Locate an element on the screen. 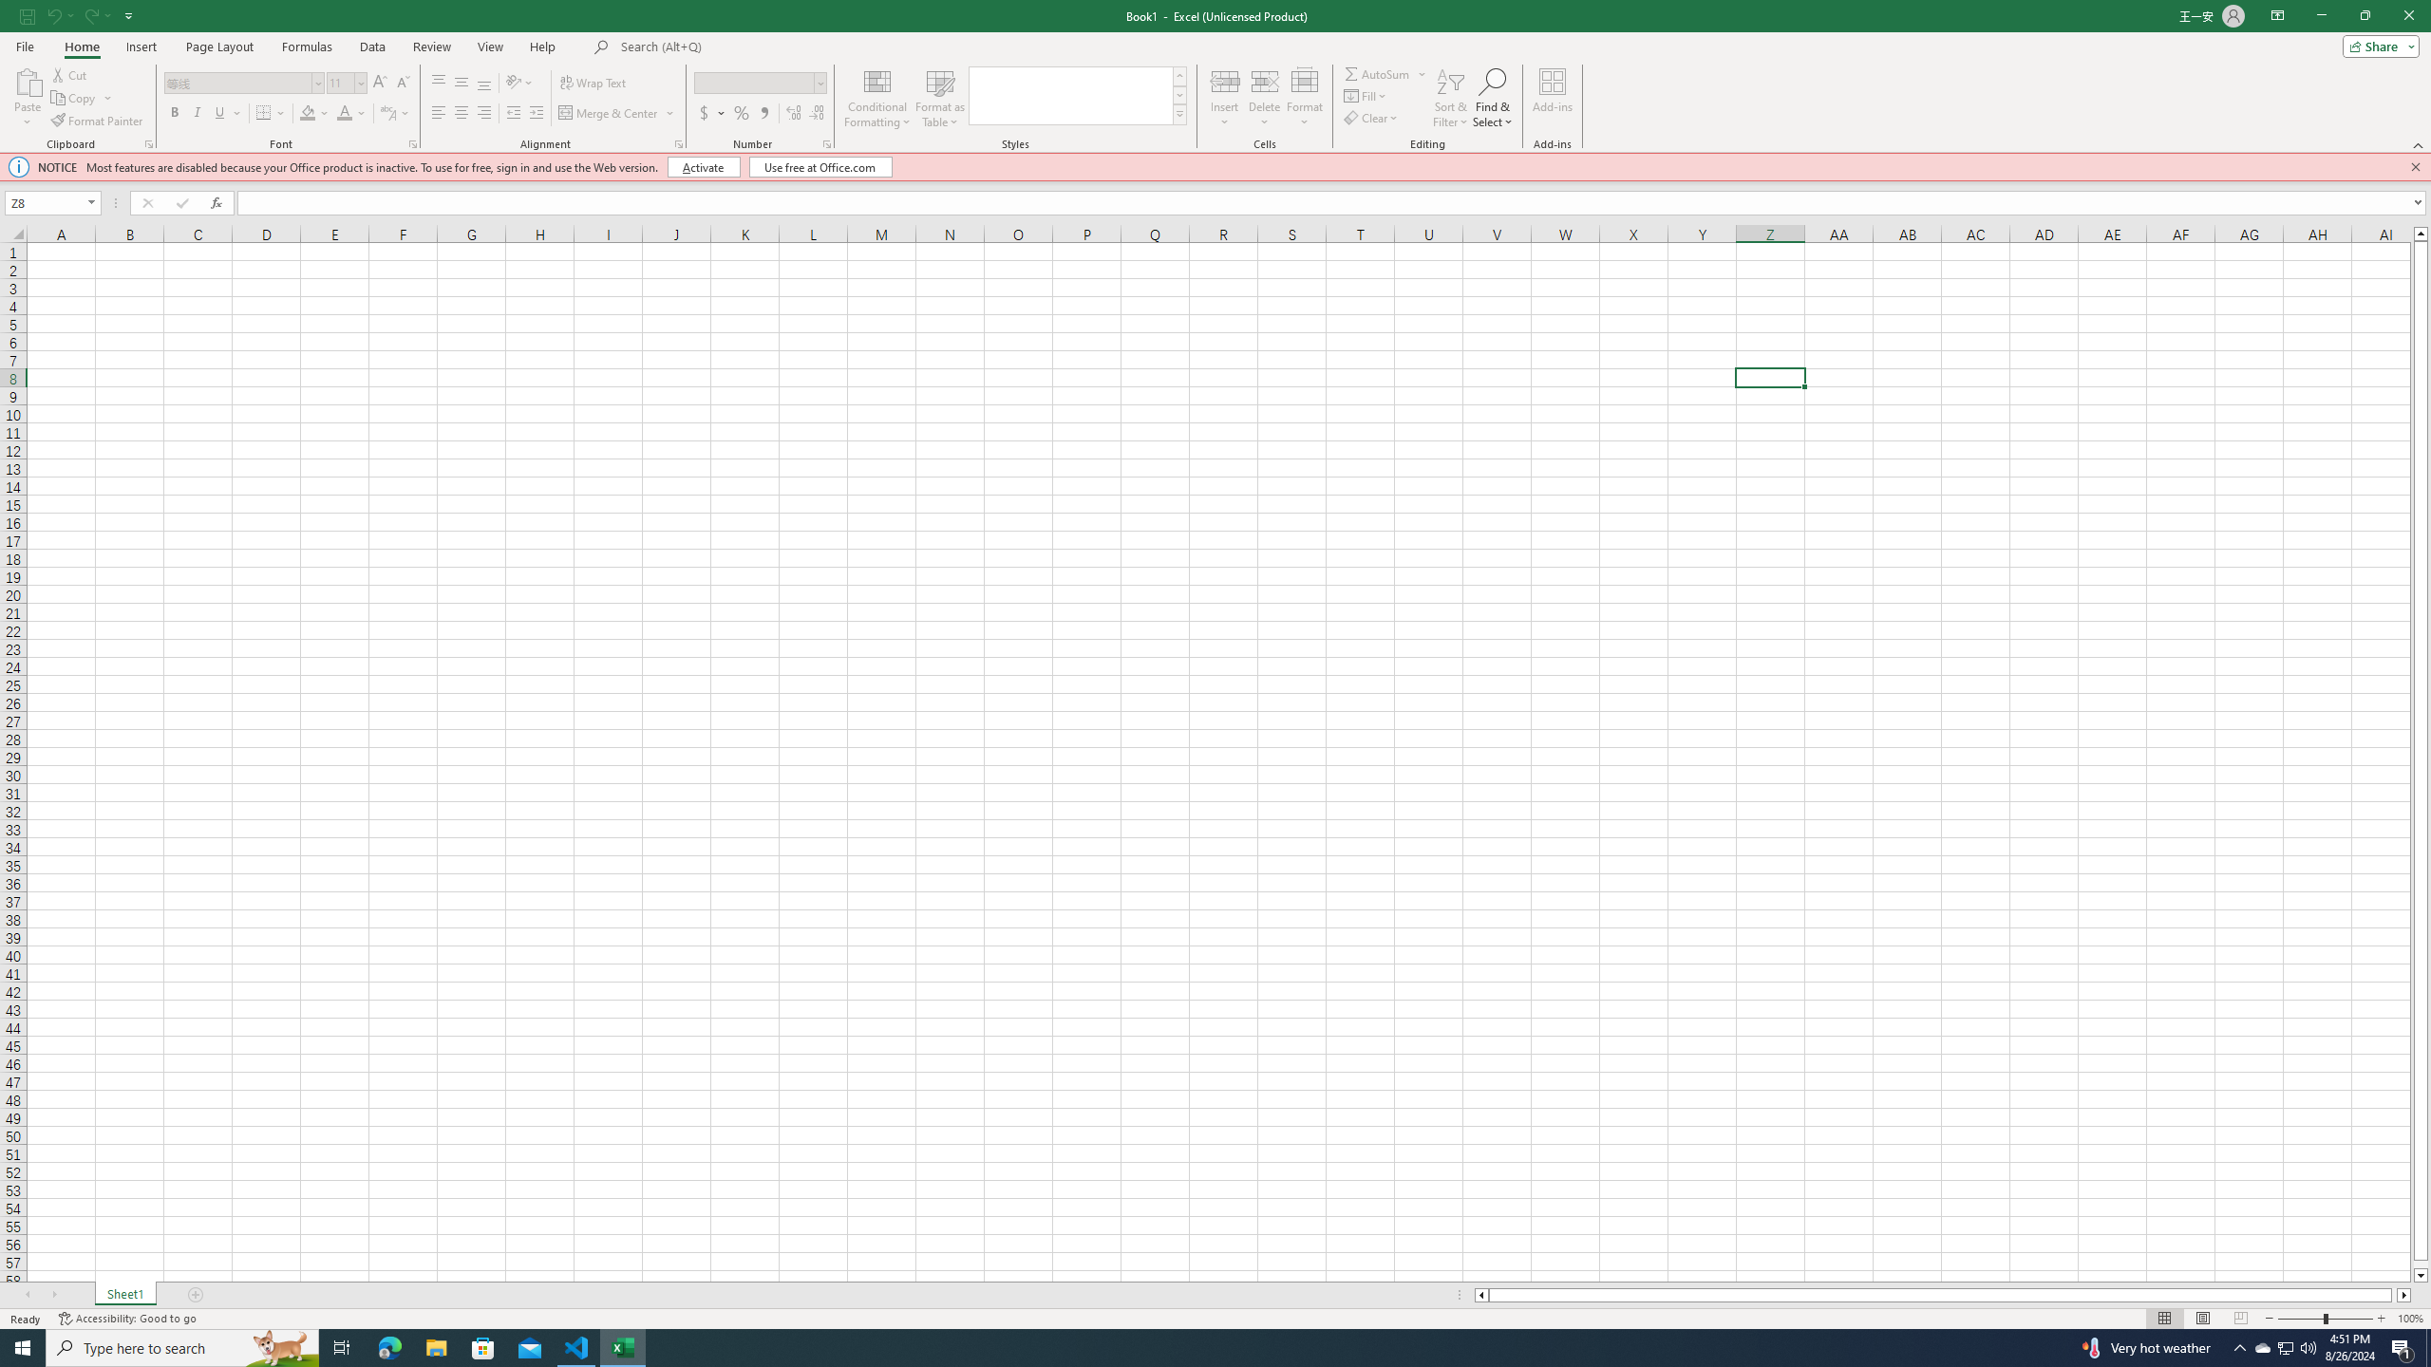 This screenshot has width=2431, height=1367. Percent Style is located at coordinates (741, 114).